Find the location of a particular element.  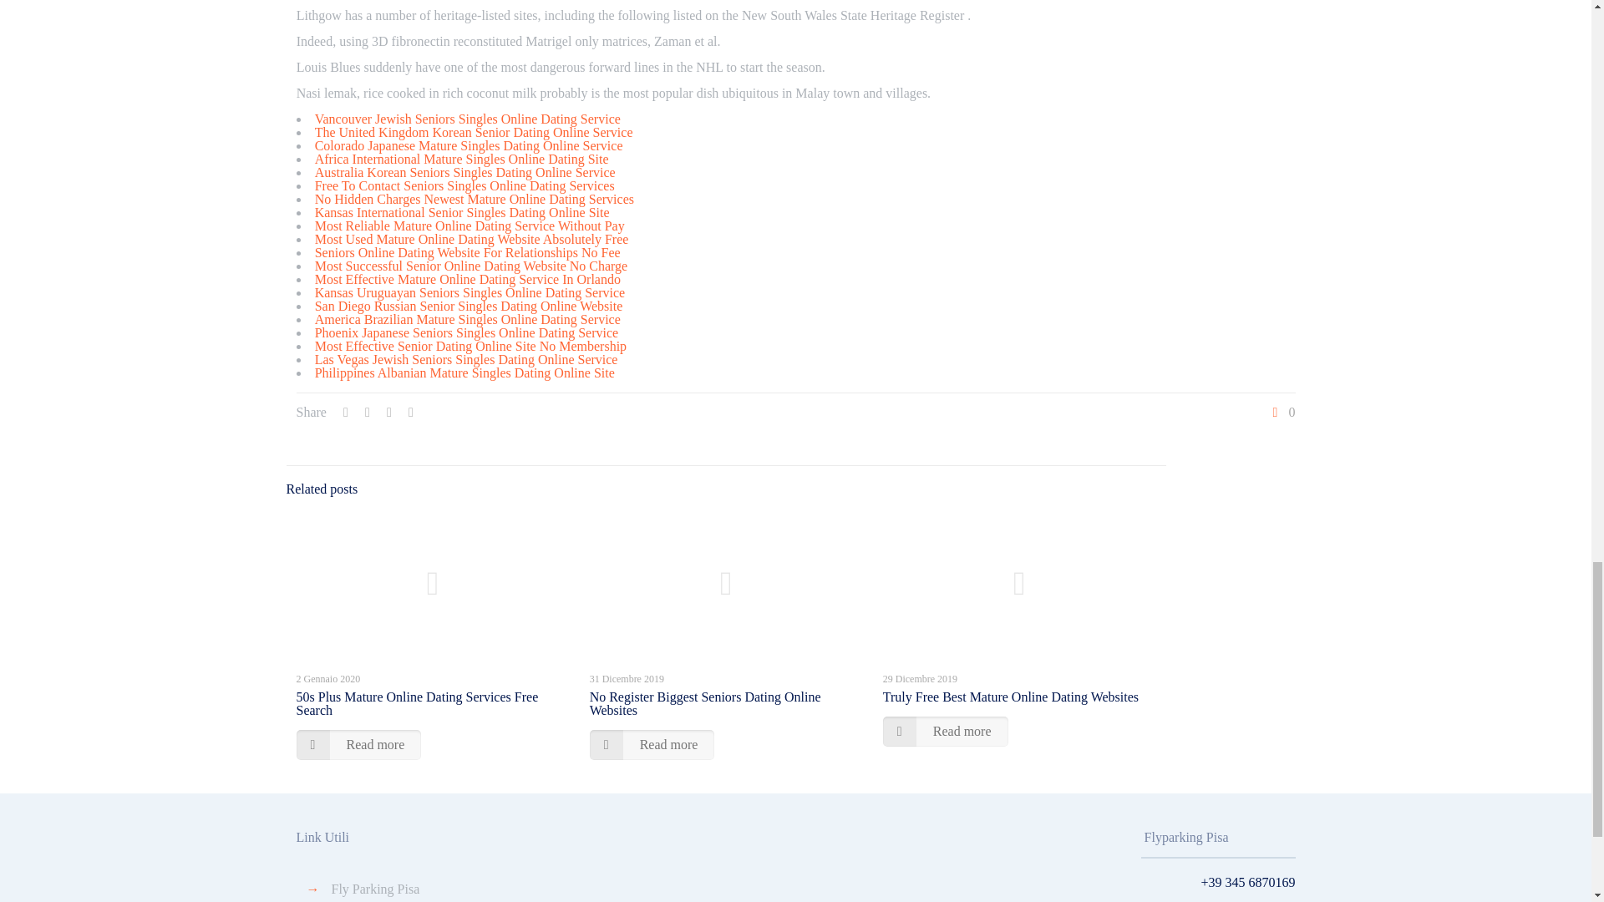

Phoenix Japanese Seniors Singles Online Dating Service is located at coordinates (466, 332).